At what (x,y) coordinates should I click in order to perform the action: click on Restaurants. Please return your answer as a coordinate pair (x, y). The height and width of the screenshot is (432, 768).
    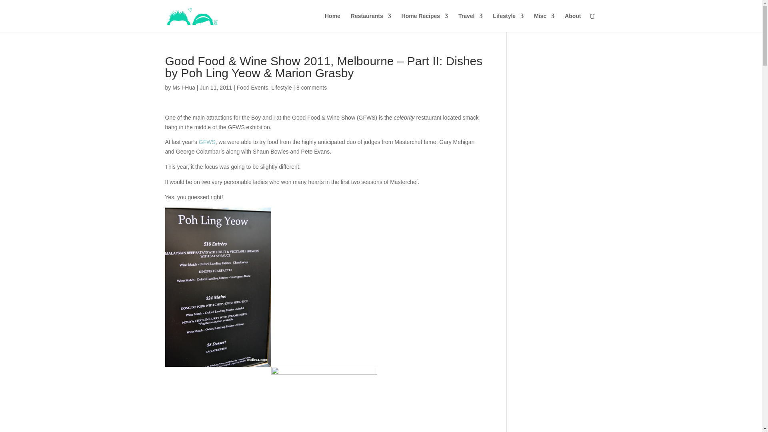
    Looking at the image, I should click on (371, 22).